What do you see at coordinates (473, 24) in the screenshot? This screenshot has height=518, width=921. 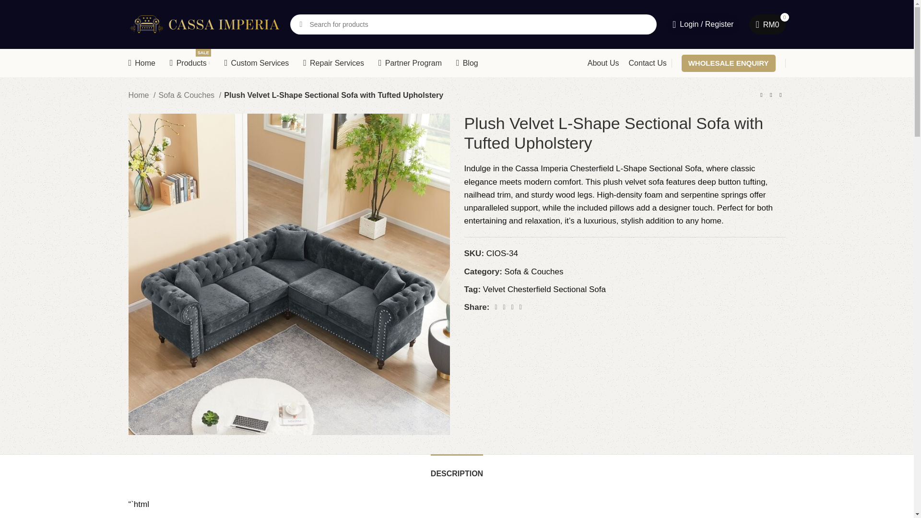 I see `WHOLESALE ENQUIRY` at bounding box center [473, 24].